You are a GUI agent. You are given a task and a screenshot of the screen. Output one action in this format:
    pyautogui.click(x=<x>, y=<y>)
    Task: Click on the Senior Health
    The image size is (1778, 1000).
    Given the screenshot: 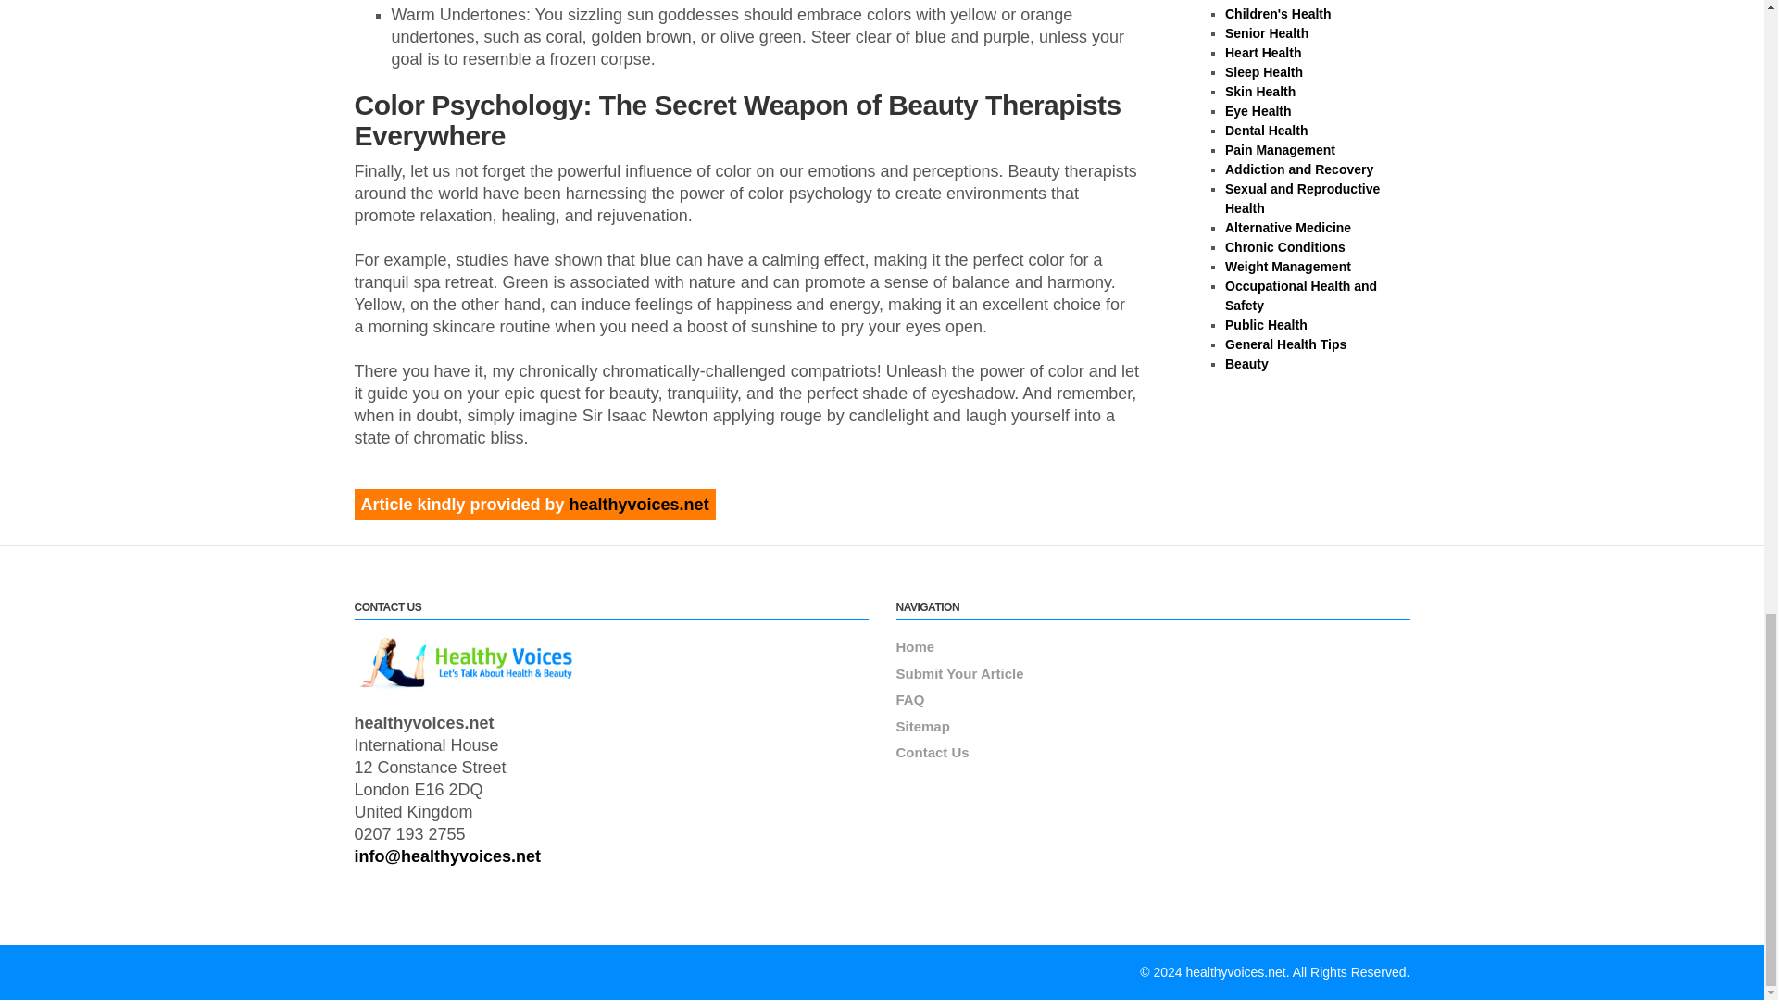 What is the action you would take?
    pyautogui.click(x=1267, y=33)
    